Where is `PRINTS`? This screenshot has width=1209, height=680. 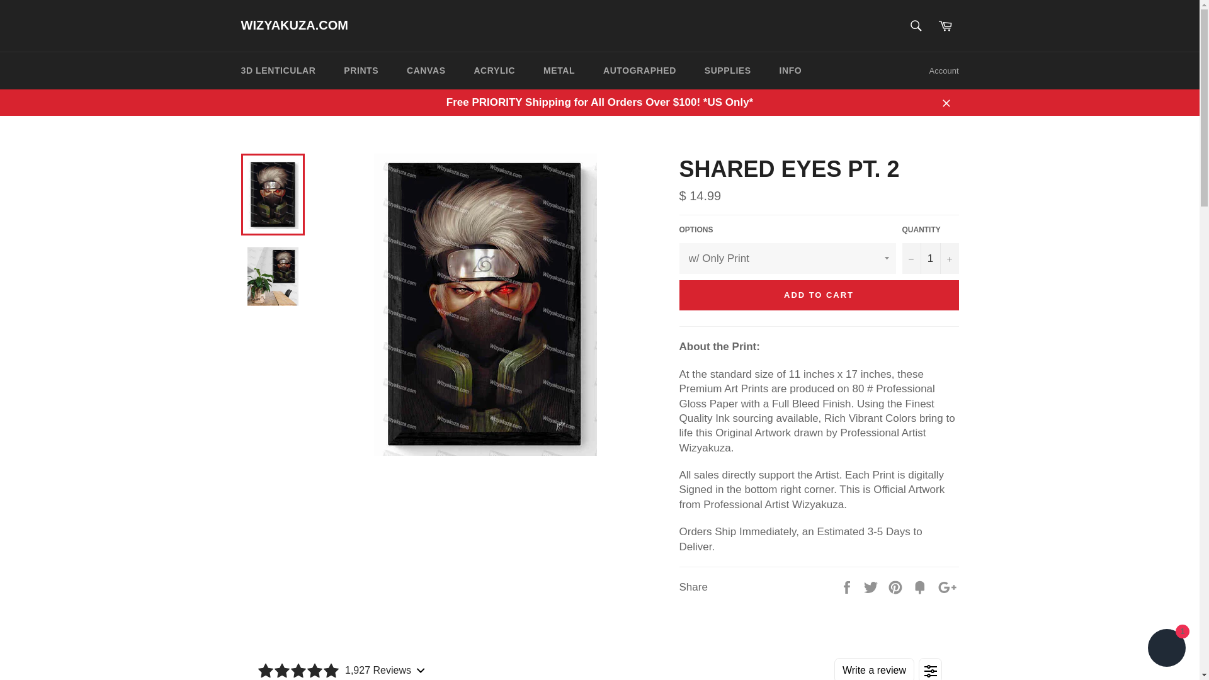
PRINTS is located at coordinates (361, 71).